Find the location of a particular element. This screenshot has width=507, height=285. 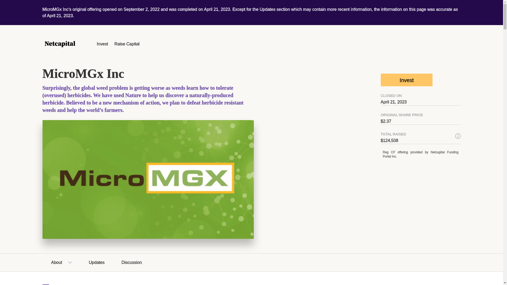

Invest is located at coordinates (102, 44).